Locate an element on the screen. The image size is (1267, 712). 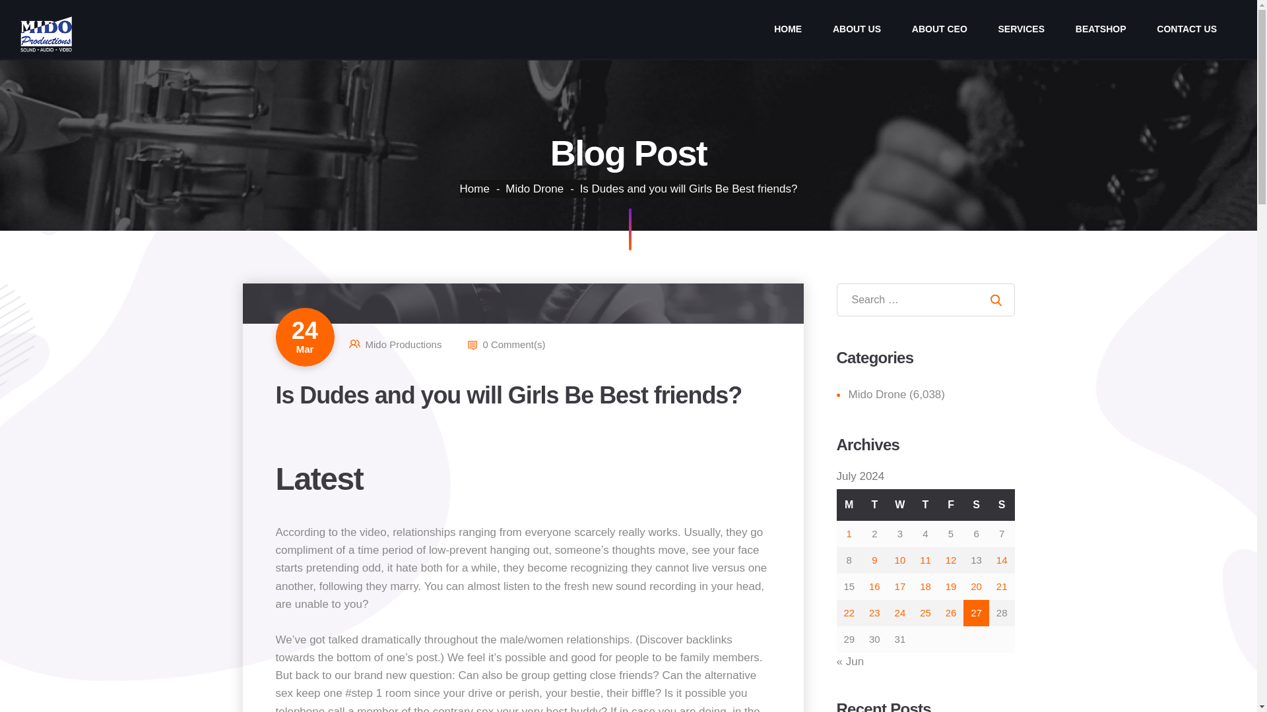
20 is located at coordinates (976, 586).